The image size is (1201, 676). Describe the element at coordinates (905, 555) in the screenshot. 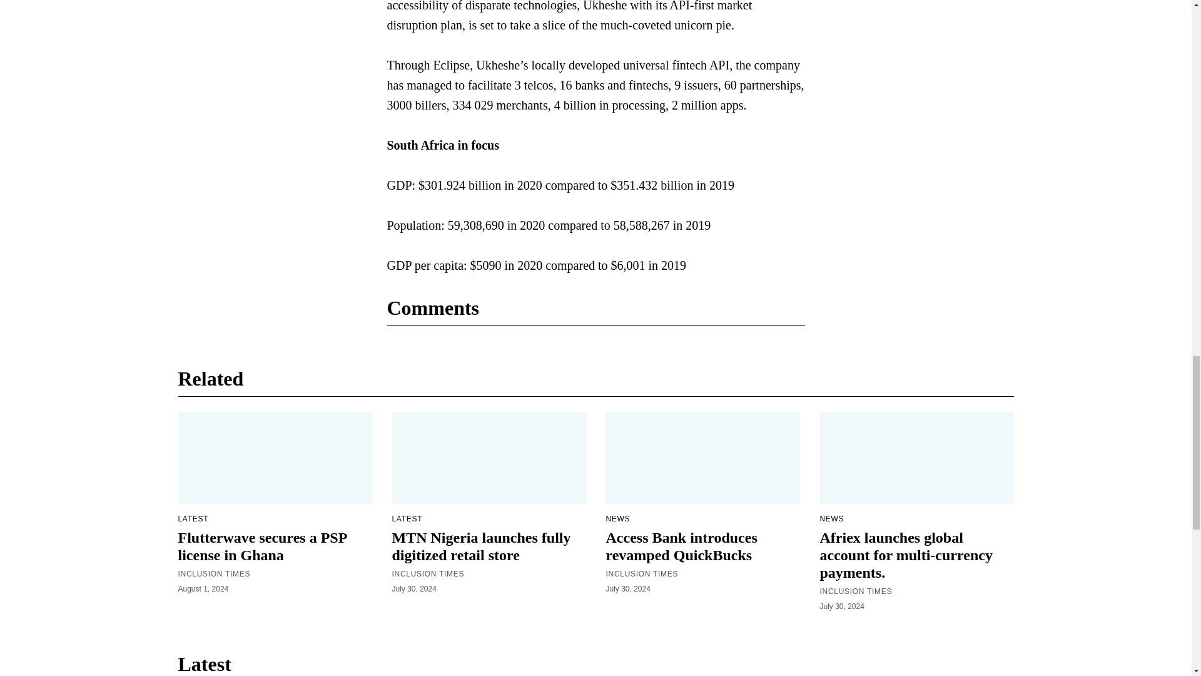

I see `Afriex launches global account for multi-currency payments.` at that location.